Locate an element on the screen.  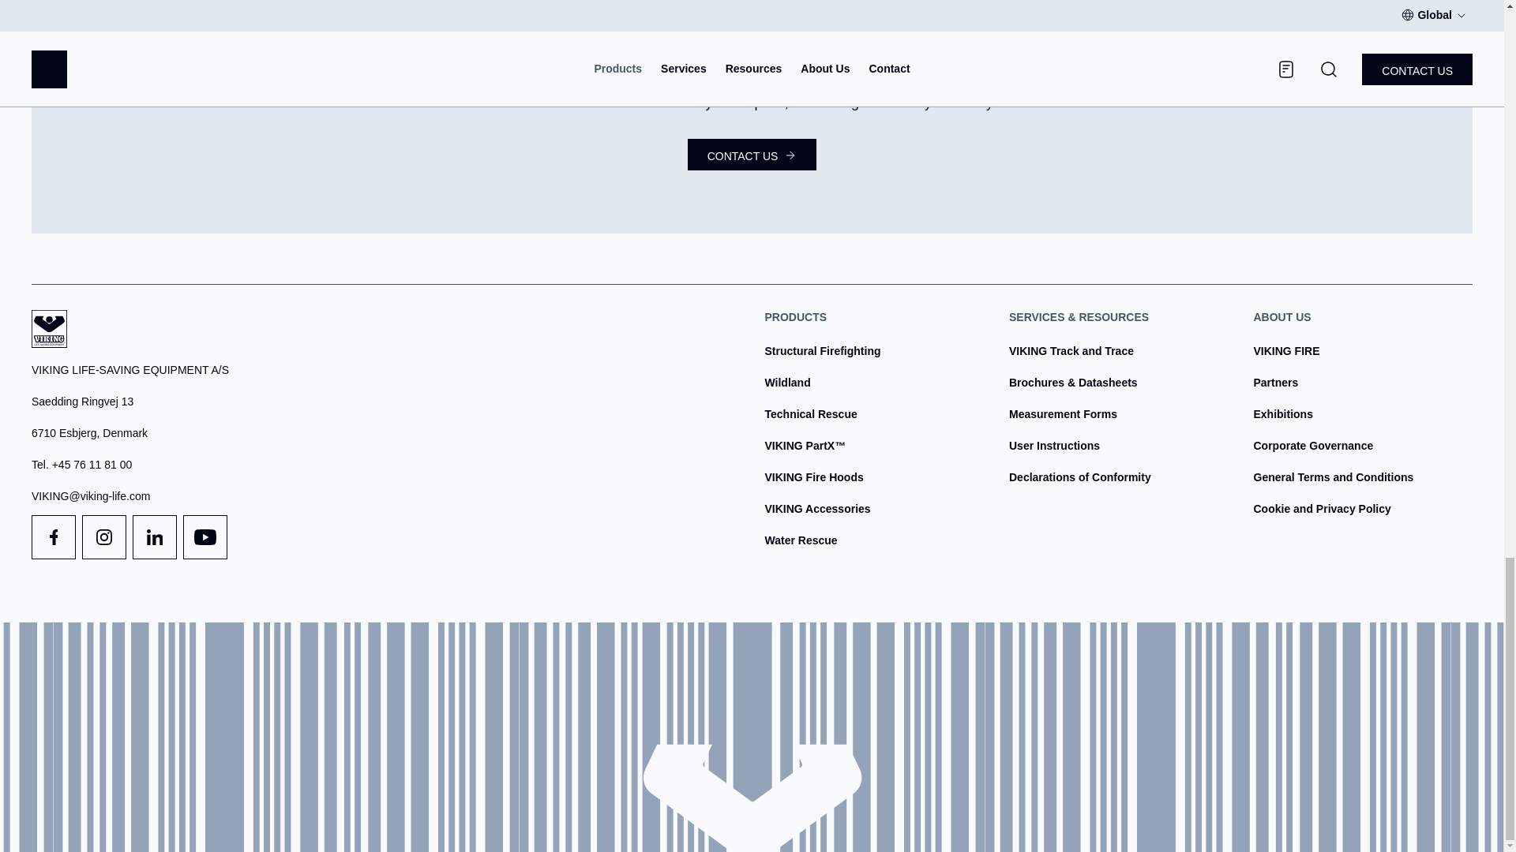
Technische Hilfeleistung is located at coordinates (810, 414).